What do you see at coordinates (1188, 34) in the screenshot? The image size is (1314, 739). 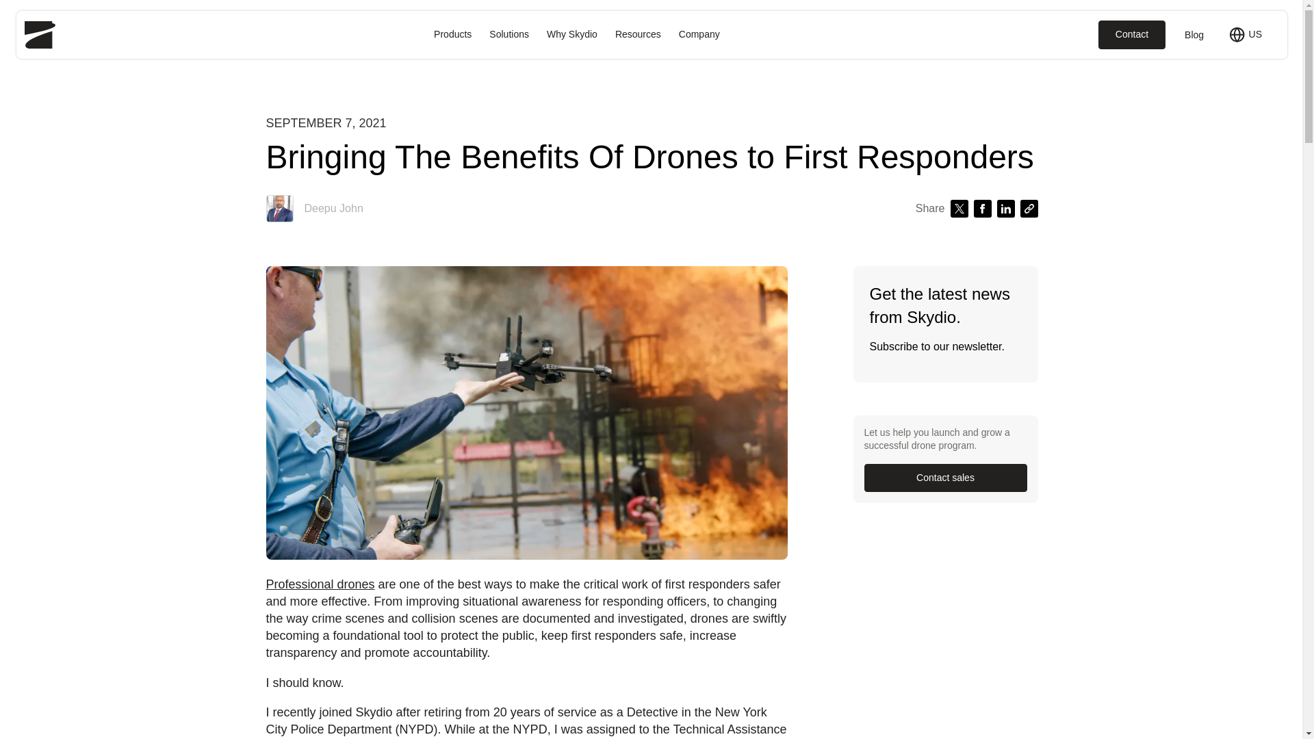 I see `Blog` at bounding box center [1188, 34].